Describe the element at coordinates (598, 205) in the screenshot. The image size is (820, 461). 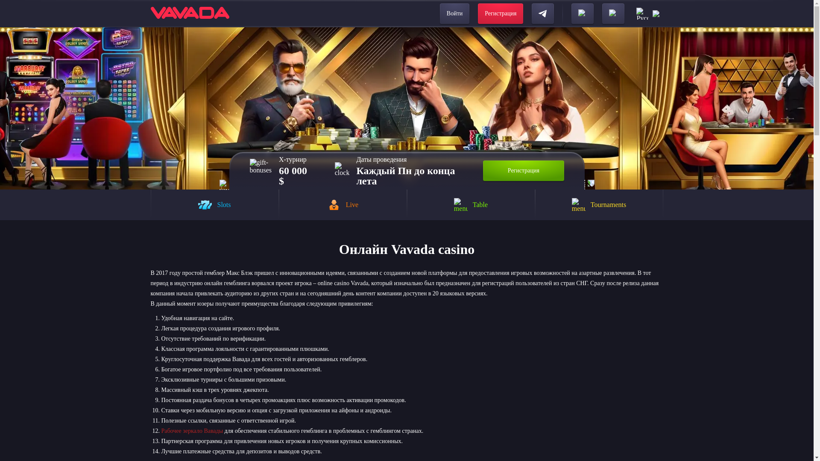
I see `Tournaments` at that location.